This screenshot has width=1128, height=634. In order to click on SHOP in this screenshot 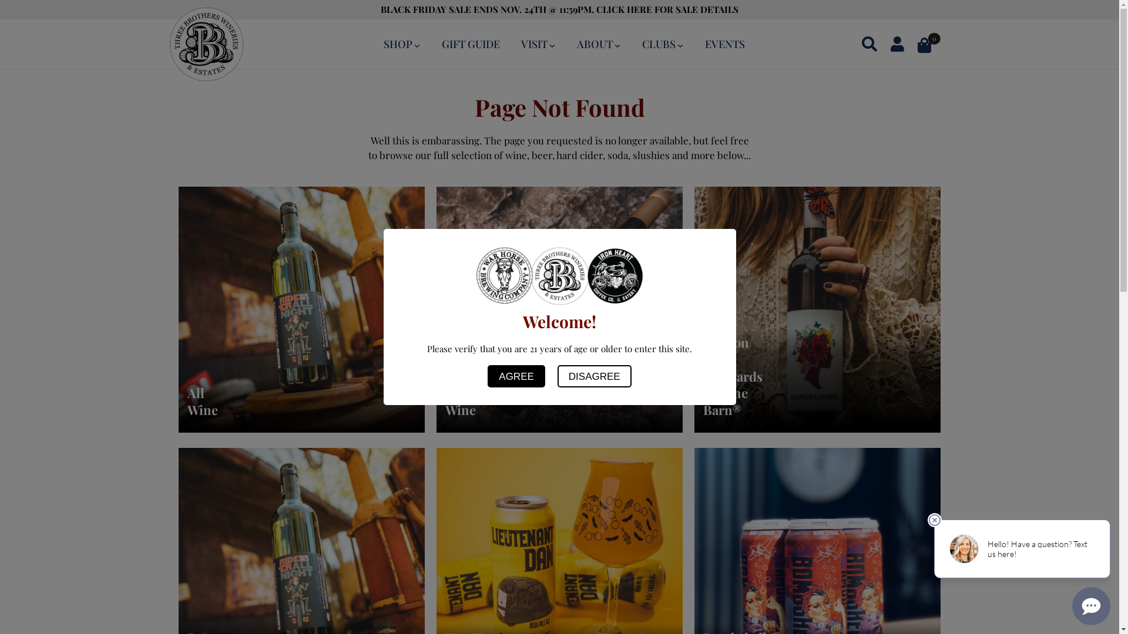, I will do `click(402, 44)`.